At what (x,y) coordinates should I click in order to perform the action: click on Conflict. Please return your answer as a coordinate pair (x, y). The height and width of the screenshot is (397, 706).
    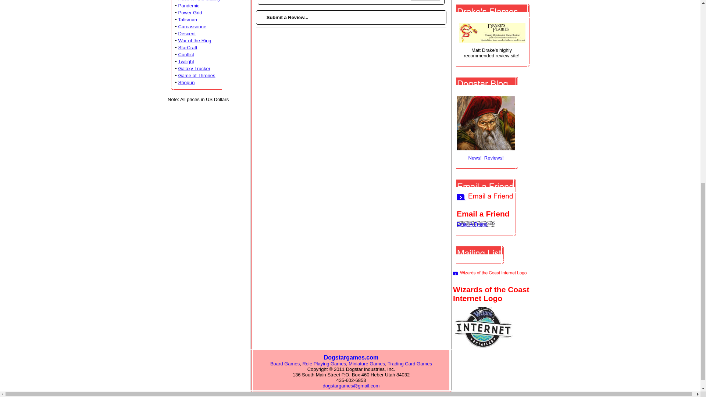
    Looking at the image, I should click on (186, 54).